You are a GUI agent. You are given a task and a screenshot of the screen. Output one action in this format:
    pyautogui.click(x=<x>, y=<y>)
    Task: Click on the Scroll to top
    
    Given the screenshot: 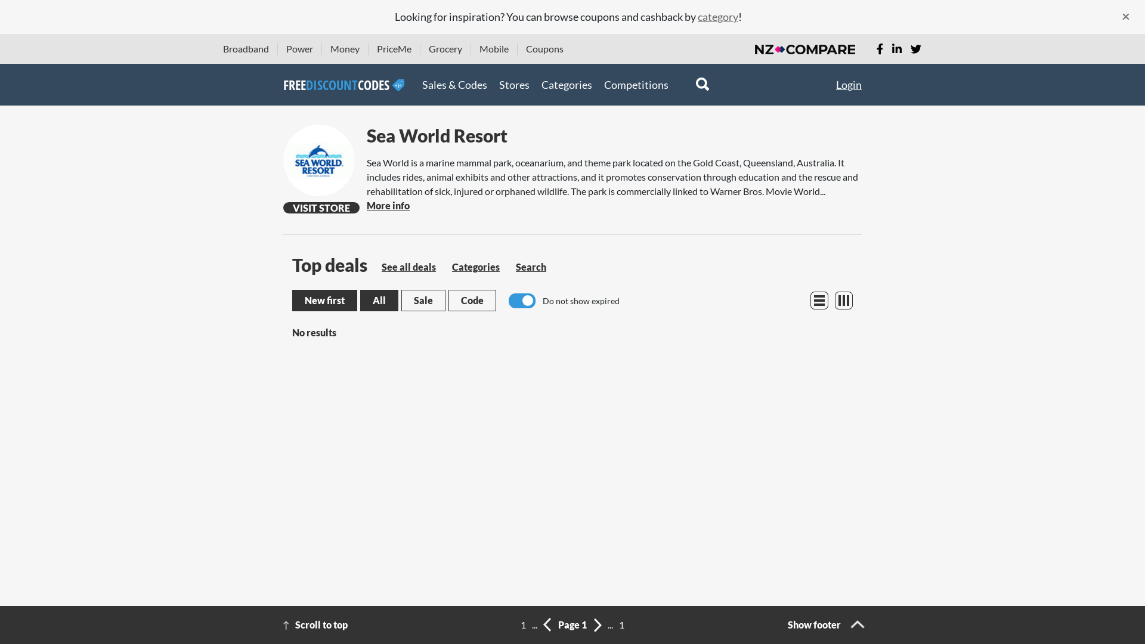 What is the action you would take?
    pyautogui.click(x=373, y=625)
    